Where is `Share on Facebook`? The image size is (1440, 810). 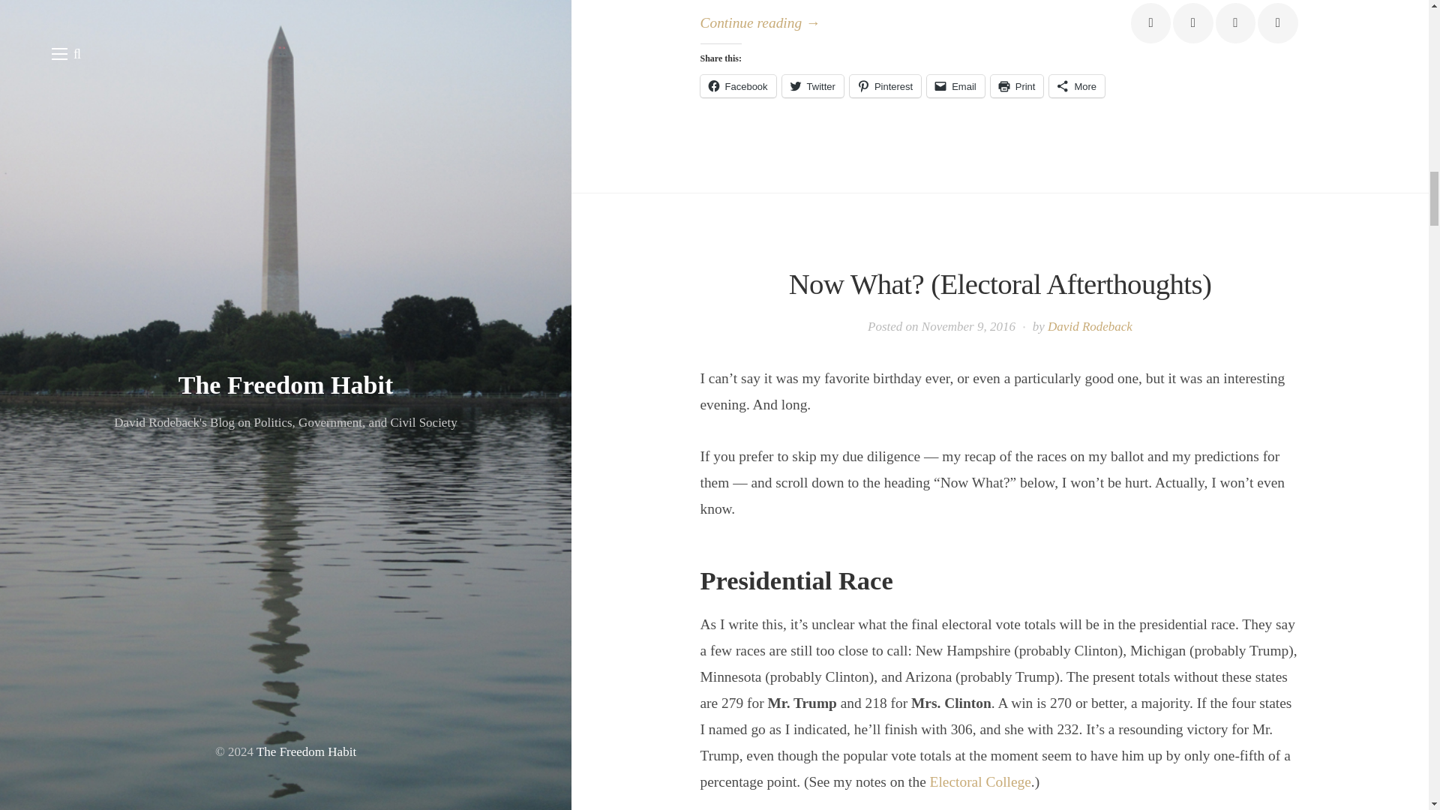
Share on Facebook is located at coordinates (1150, 22).